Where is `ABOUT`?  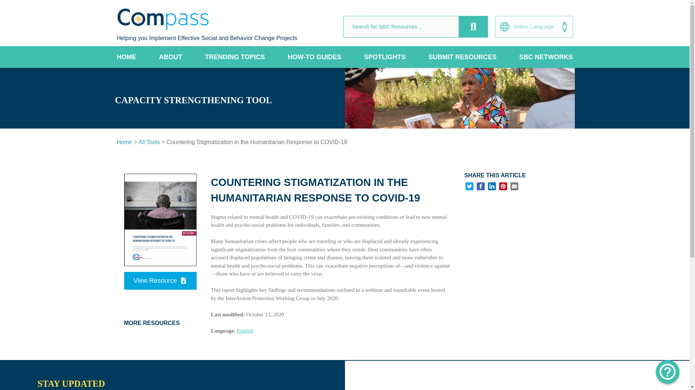
ABOUT is located at coordinates (170, 57).